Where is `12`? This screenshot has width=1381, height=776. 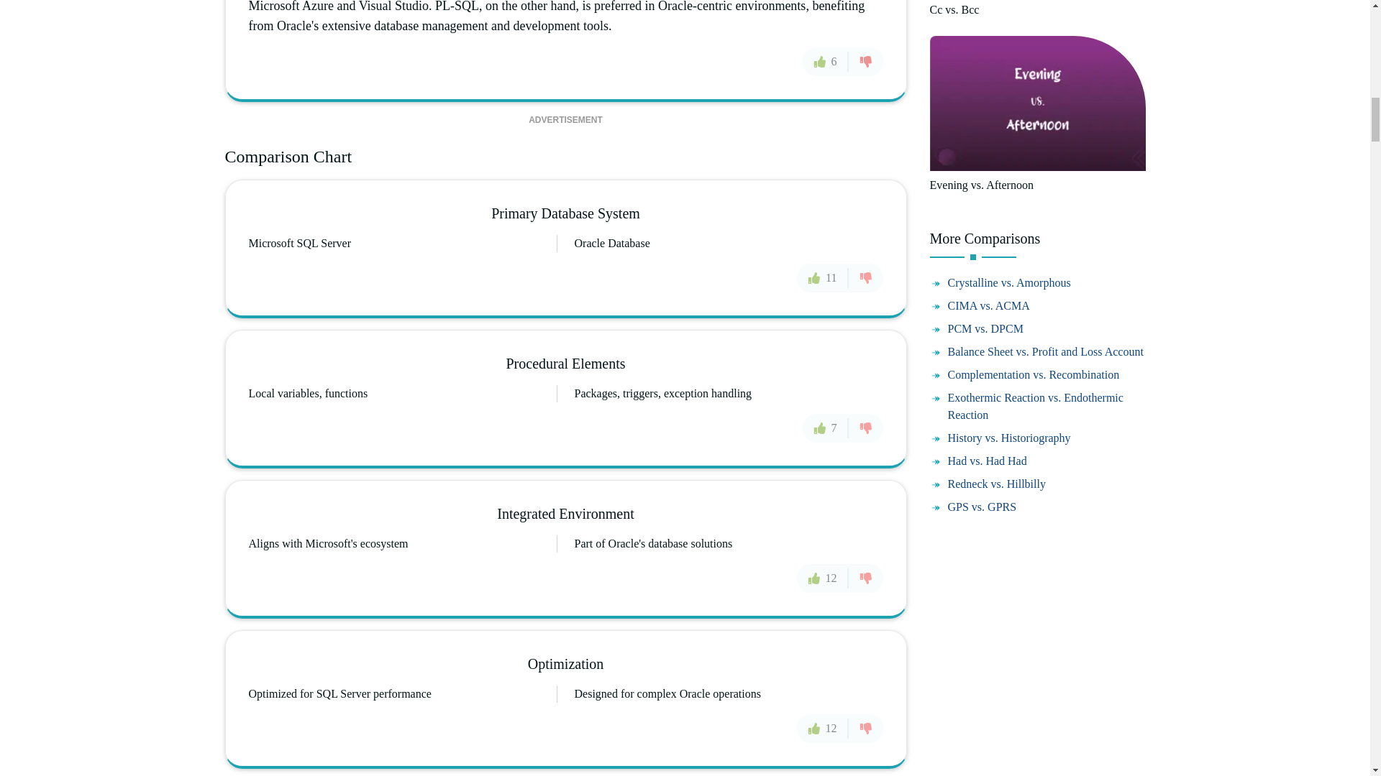 12 is located at coordinates (823, 578).